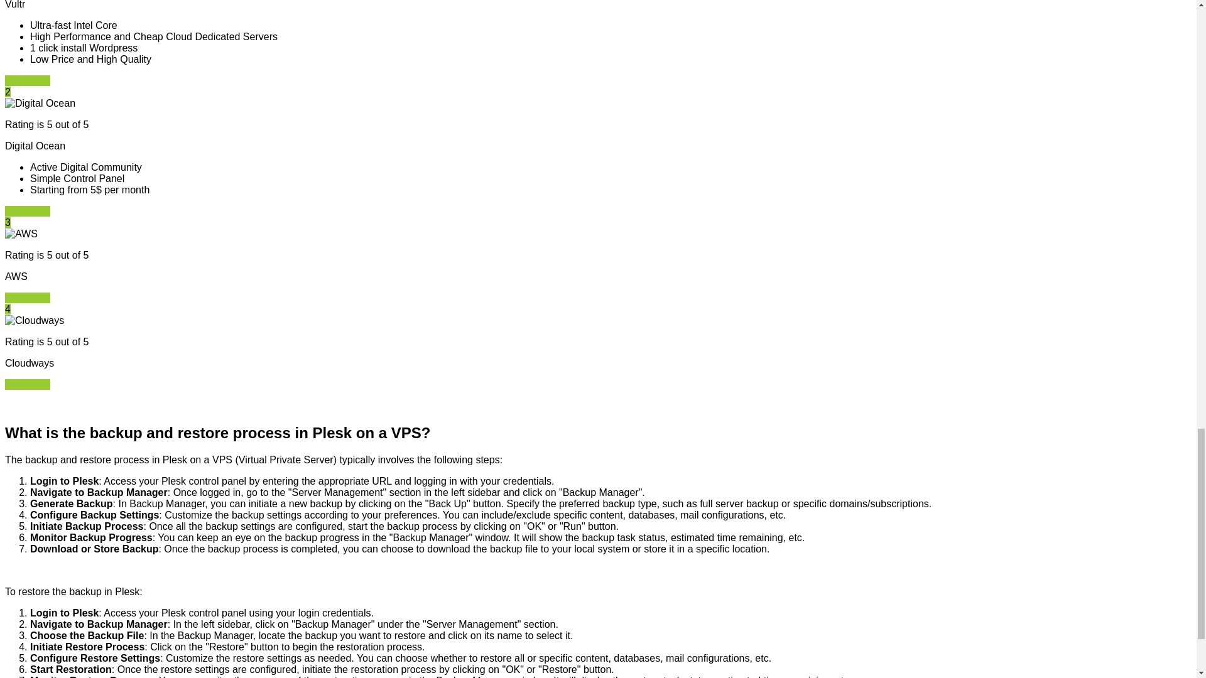  I want to click on Try It Now, so click(28, 80).